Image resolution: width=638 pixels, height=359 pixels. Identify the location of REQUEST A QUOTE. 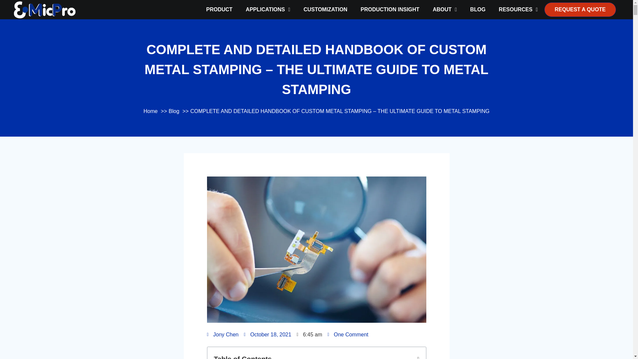
(580, 9).